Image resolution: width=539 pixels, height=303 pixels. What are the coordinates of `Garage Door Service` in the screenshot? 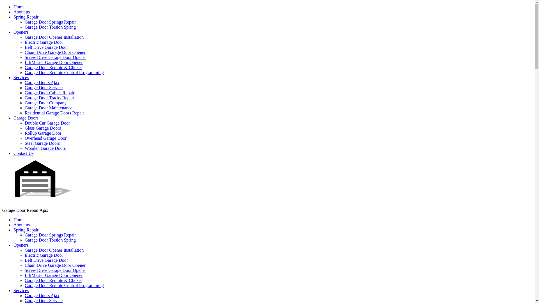 It's located at (44, 88).